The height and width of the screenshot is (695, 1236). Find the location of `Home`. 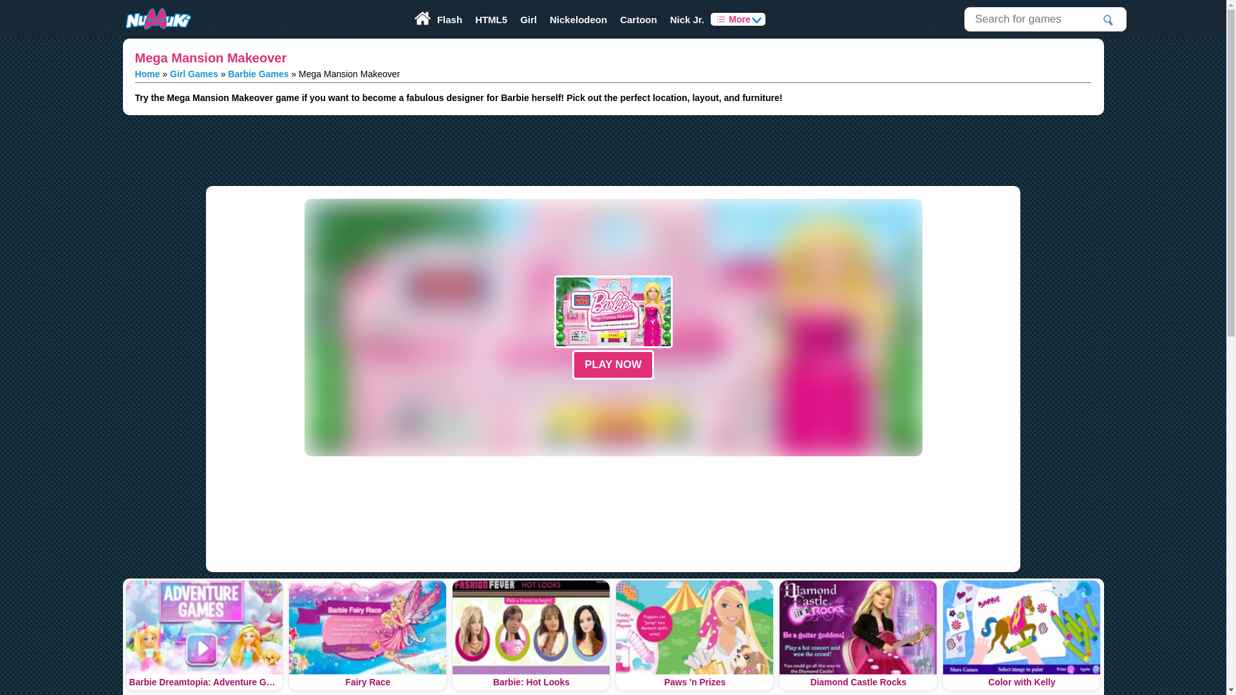

Home is located at coordinates (147, 73).